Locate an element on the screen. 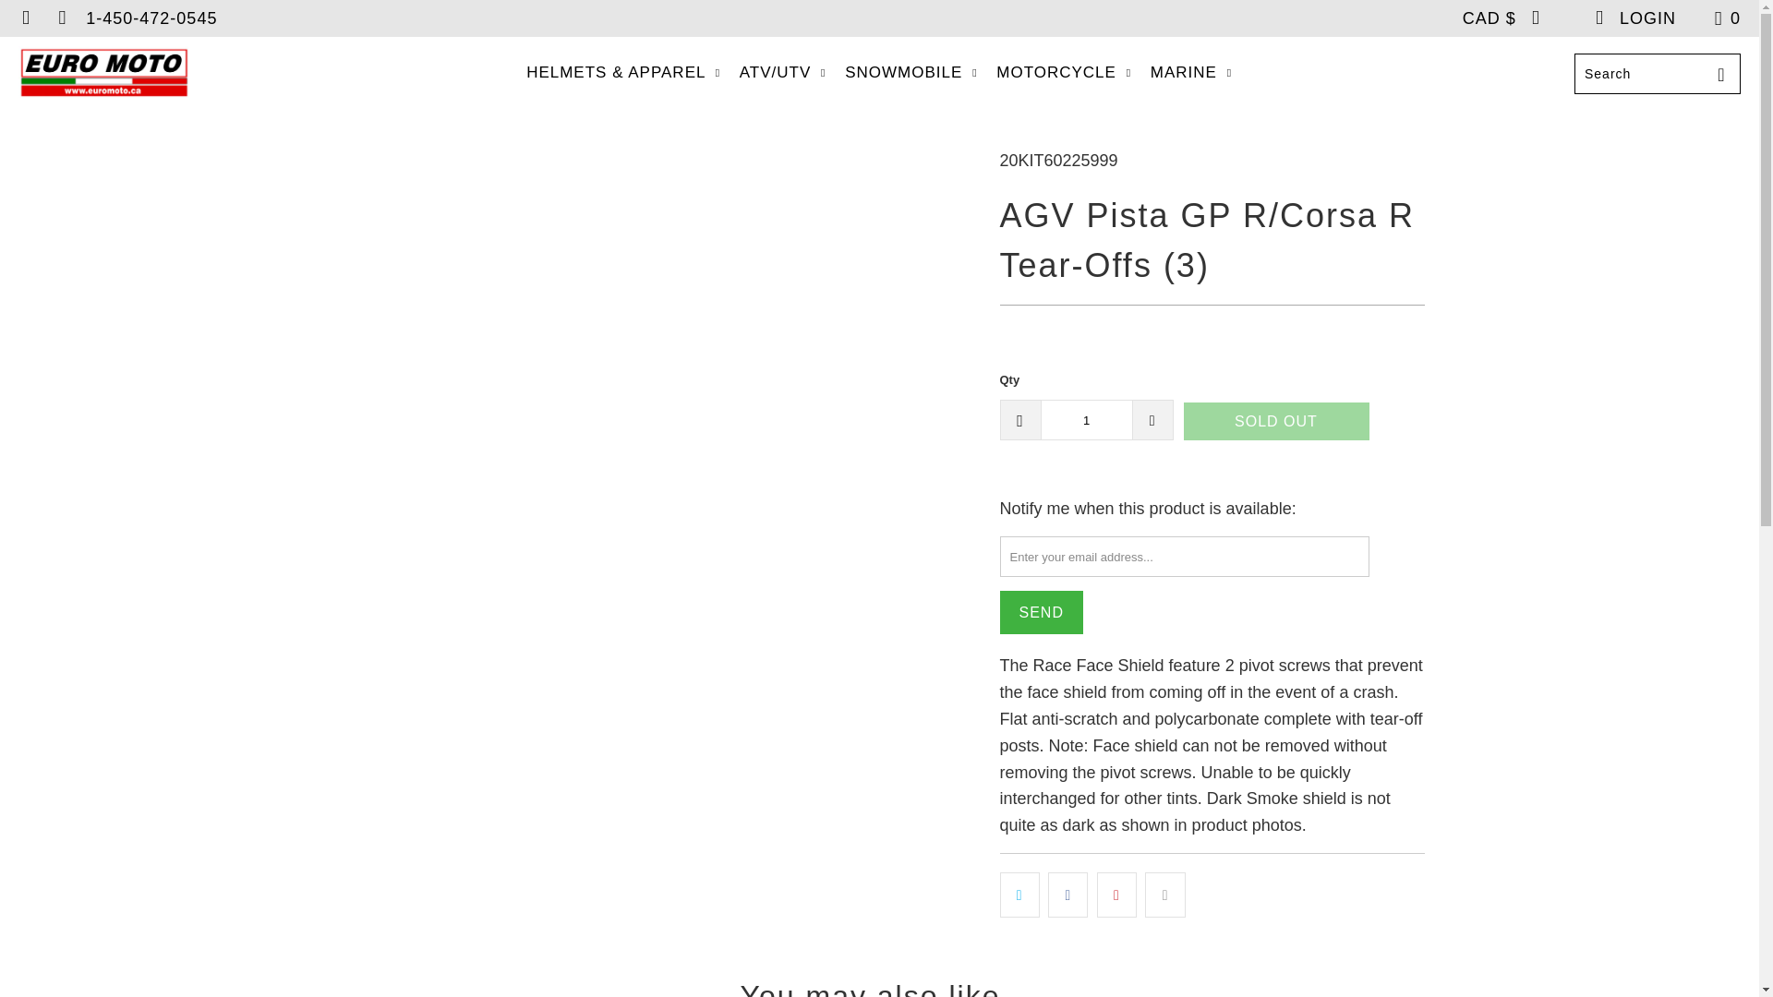 This screenshot has height=997, width=1773. Email Euromoto is located at coordinates (61, 18).